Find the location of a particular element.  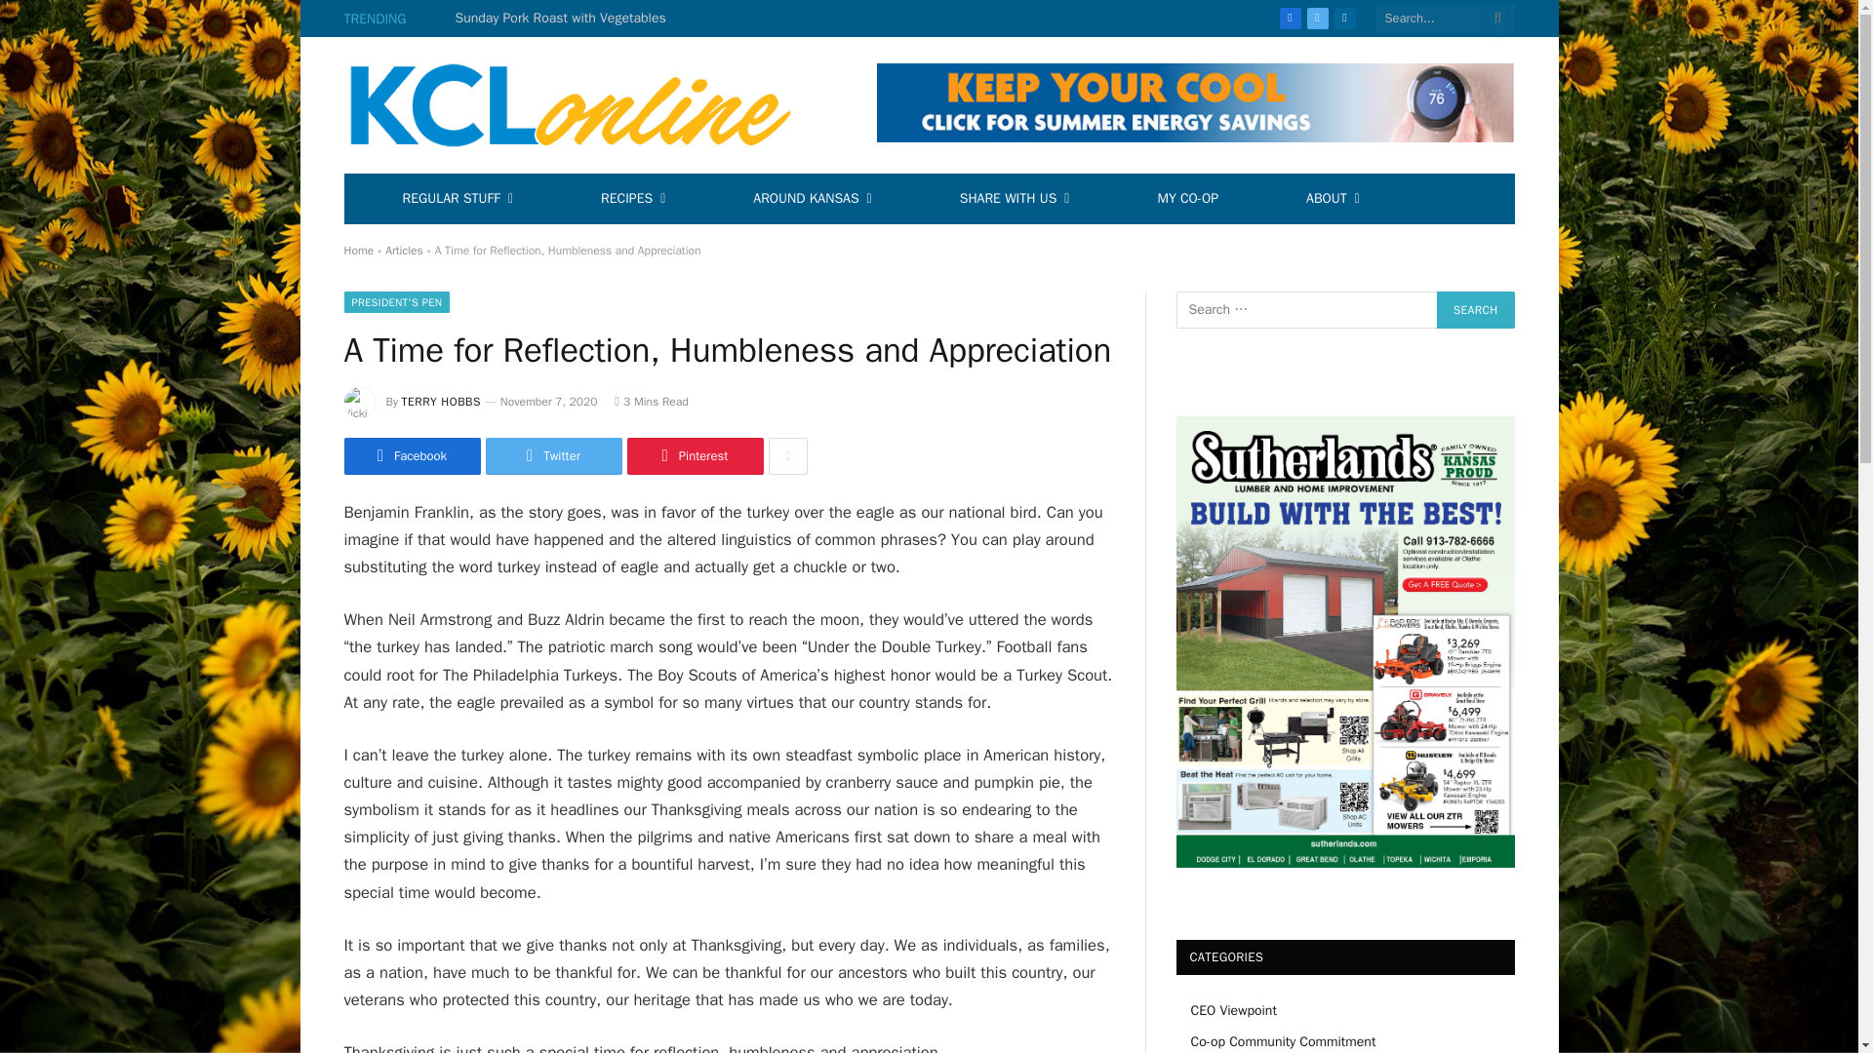

Share on Facebook is located at coordinates (411, 456).